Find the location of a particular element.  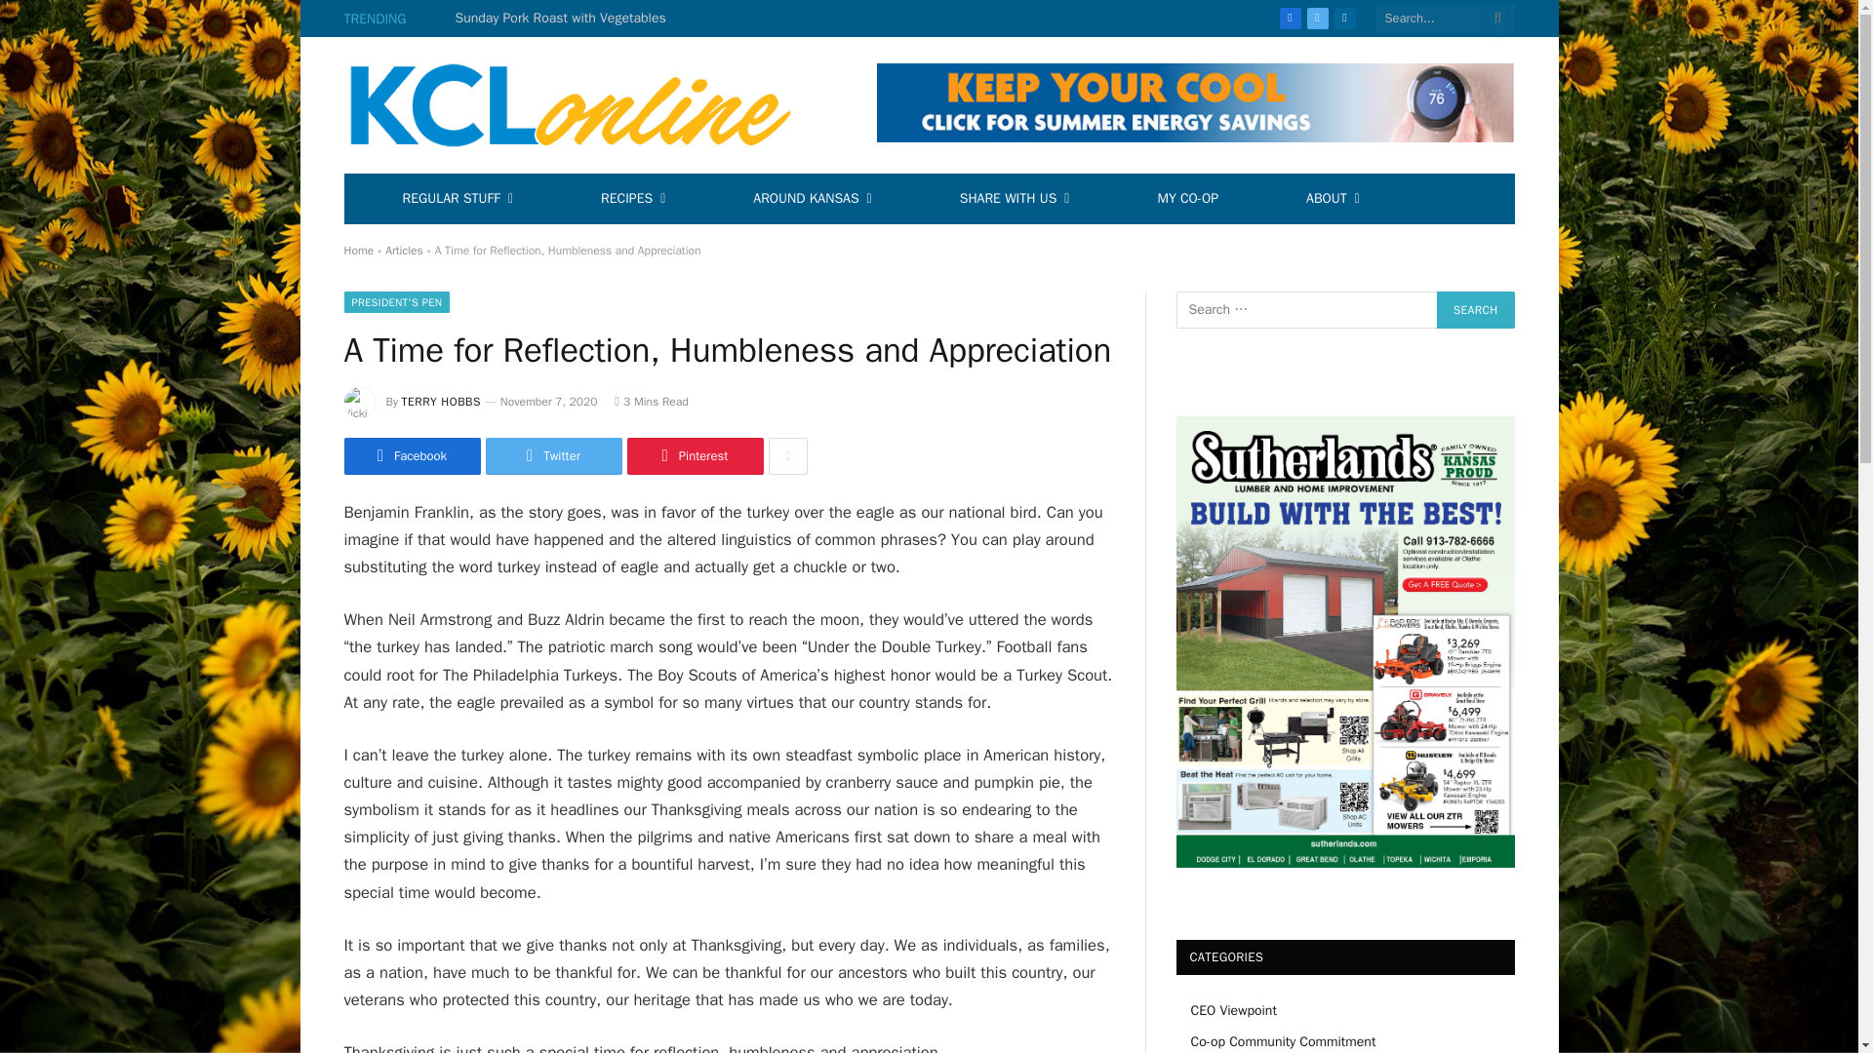

Share on Facebook is located at coordinates (411, 456).